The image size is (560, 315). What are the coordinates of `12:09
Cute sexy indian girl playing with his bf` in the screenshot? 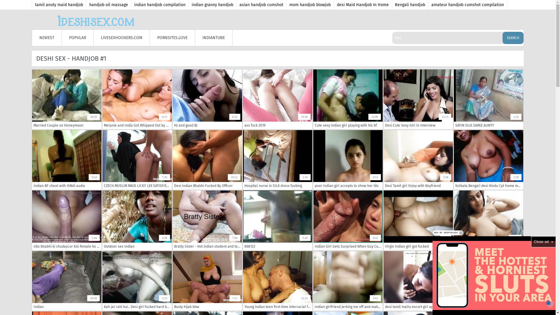 It's located at (348, 99).